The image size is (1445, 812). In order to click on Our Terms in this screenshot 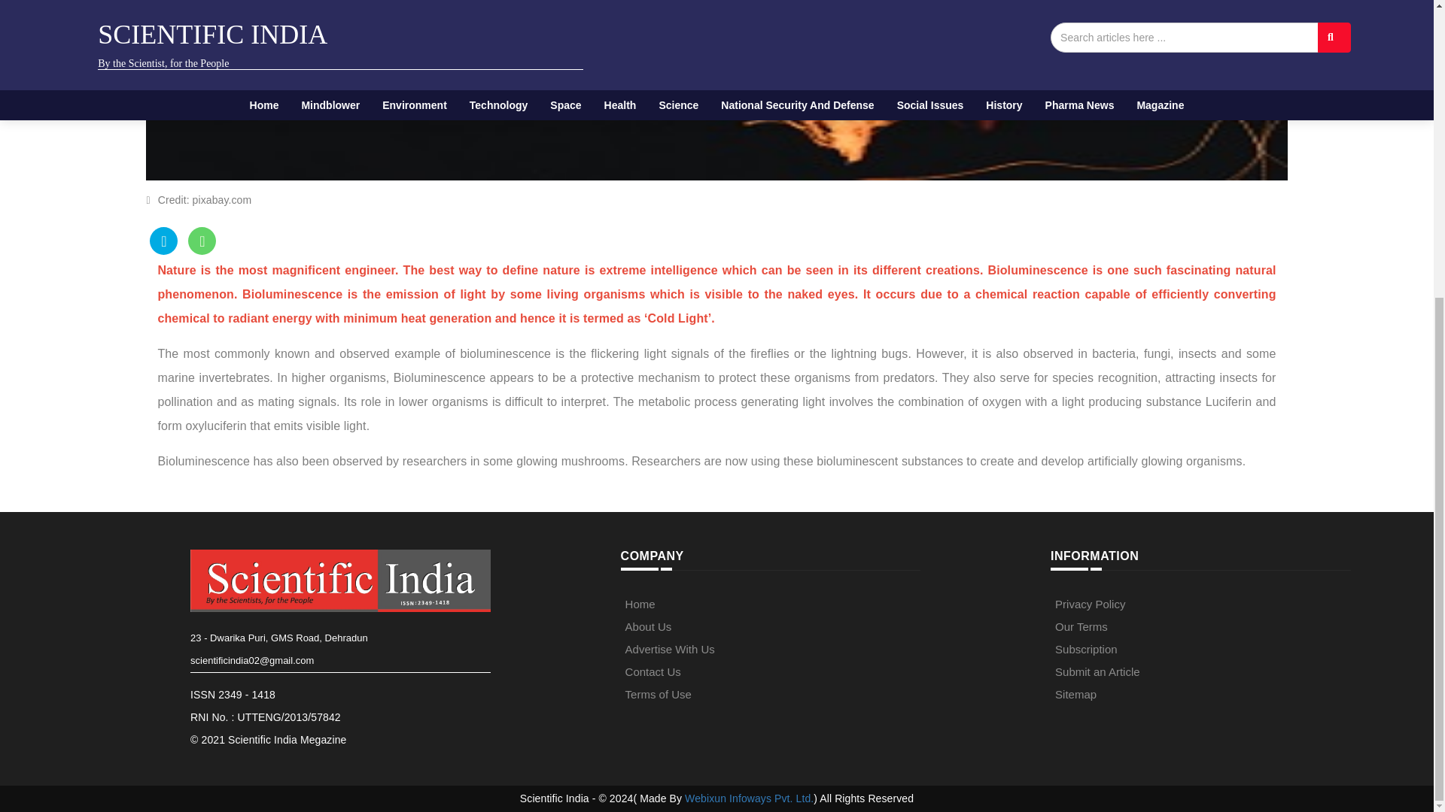, I will do `click(1081, 627)`.